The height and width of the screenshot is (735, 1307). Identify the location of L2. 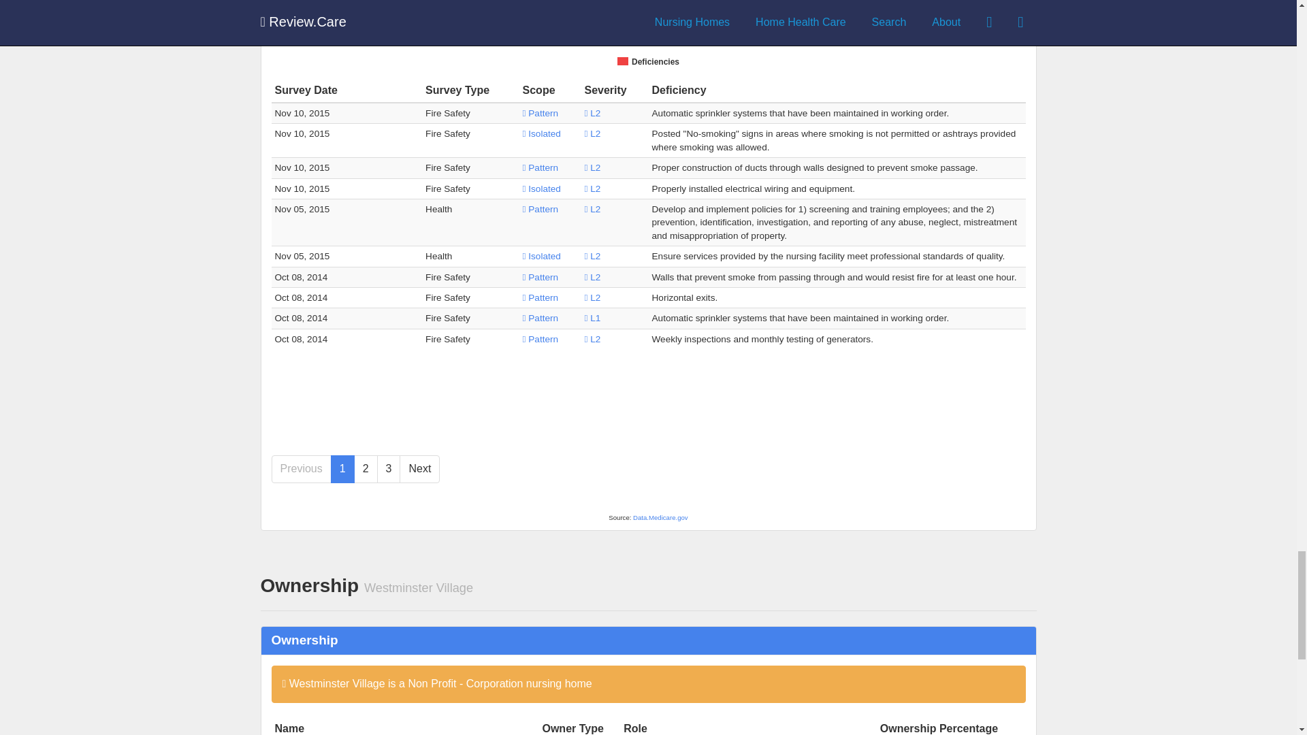
(592, 276).